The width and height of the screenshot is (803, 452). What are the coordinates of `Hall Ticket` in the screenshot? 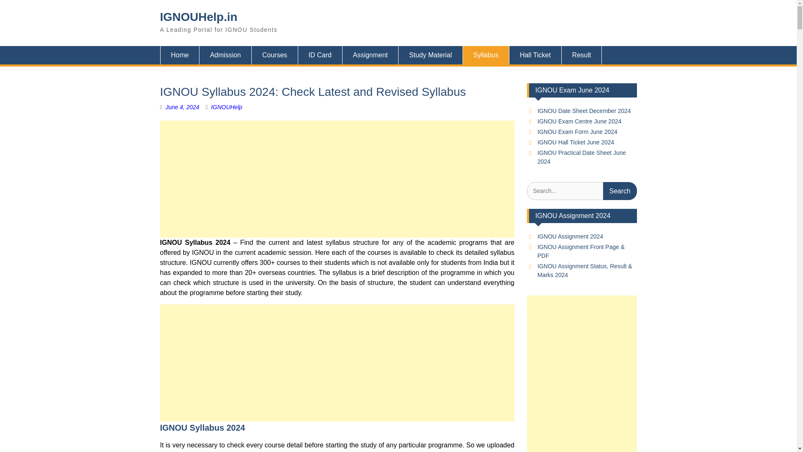 It's located at (535, 55).